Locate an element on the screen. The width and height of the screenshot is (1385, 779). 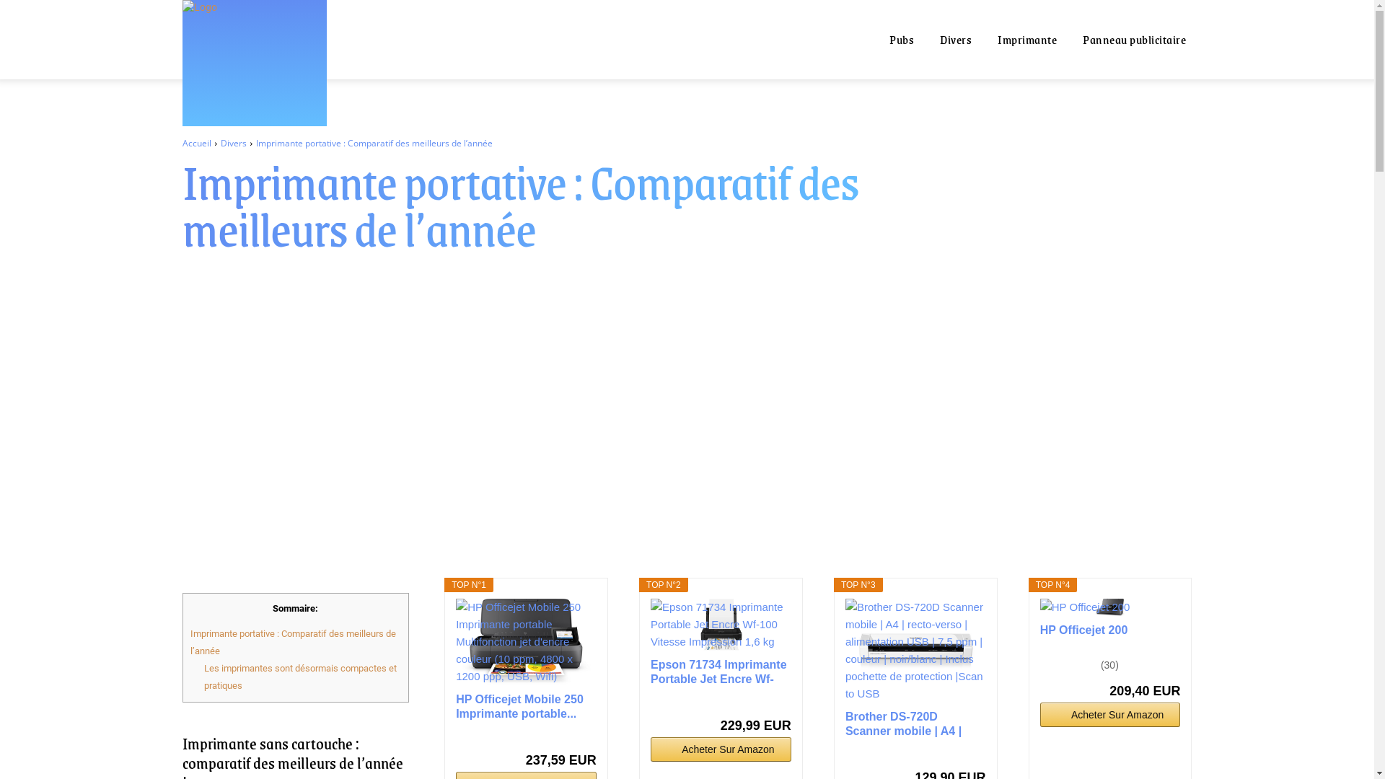
Panneau publicitaire is located at coordinates (1134, 40).